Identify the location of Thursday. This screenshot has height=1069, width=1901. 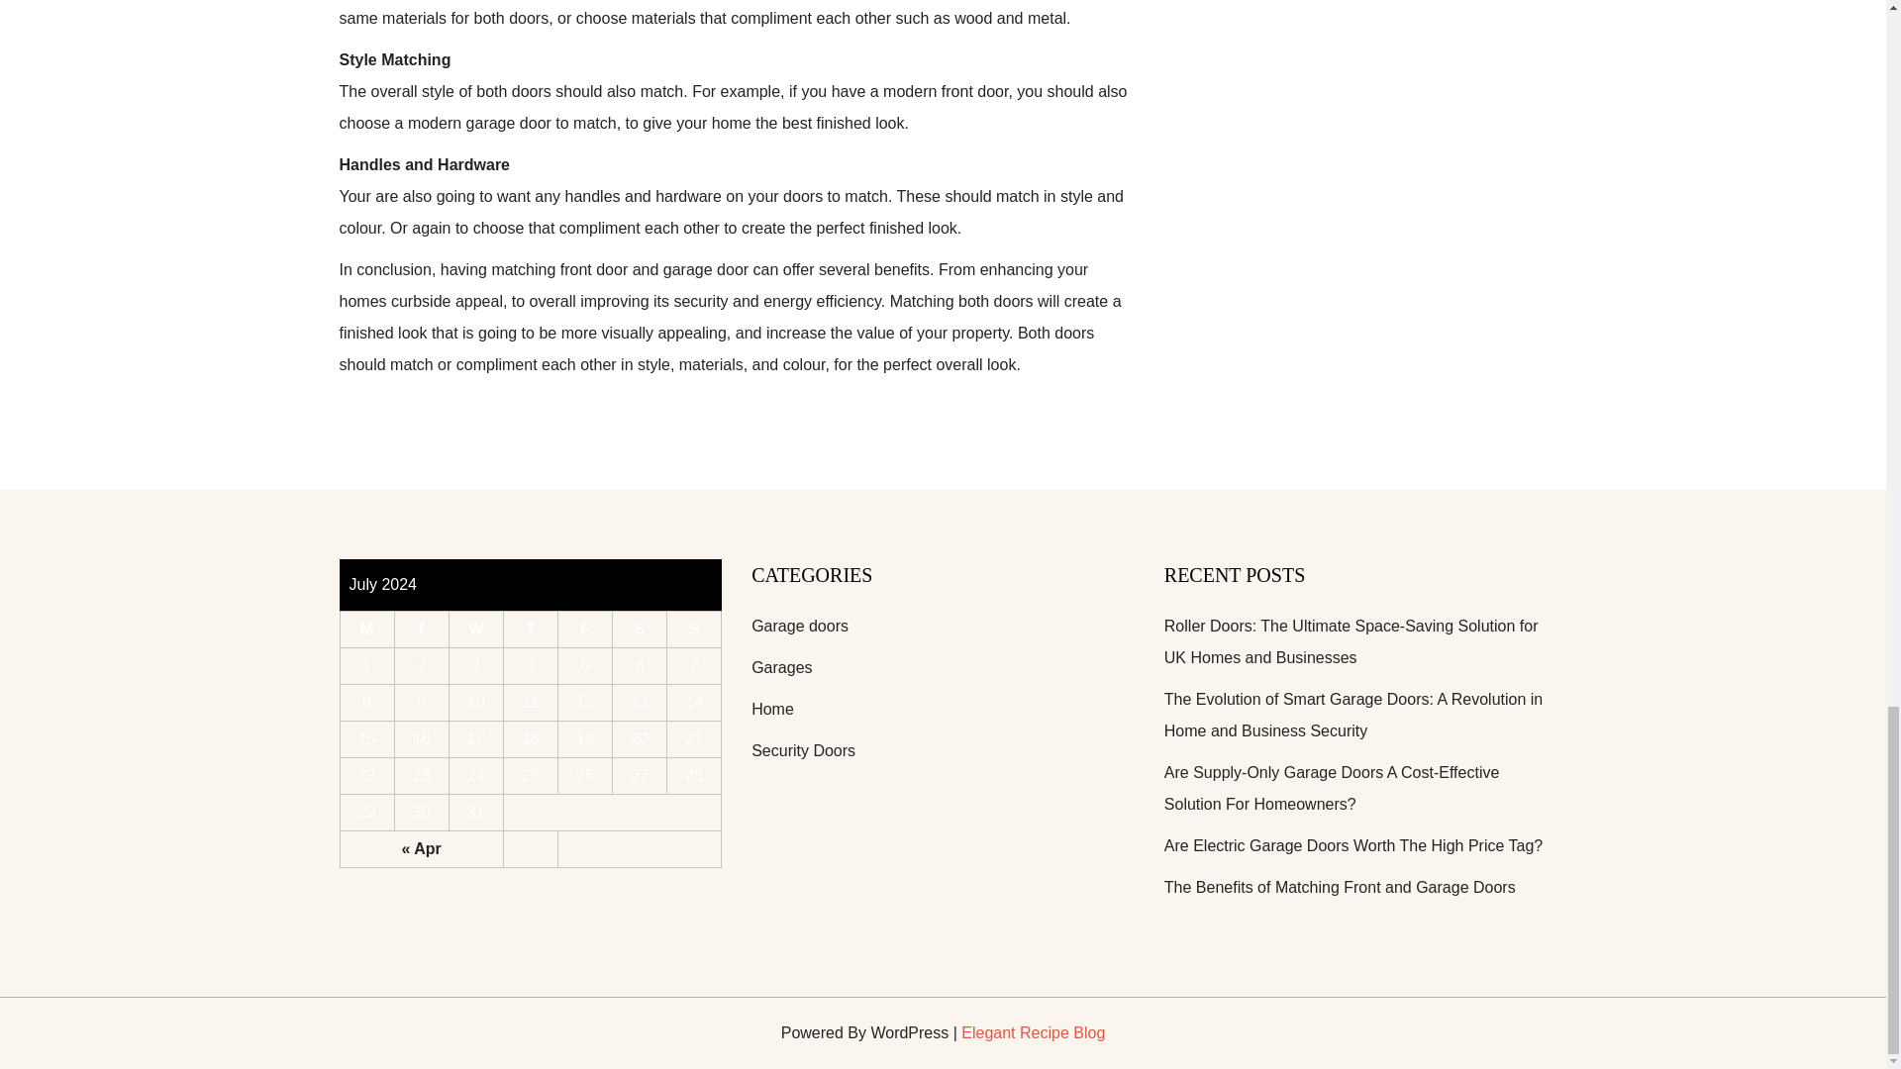
(530, 629).